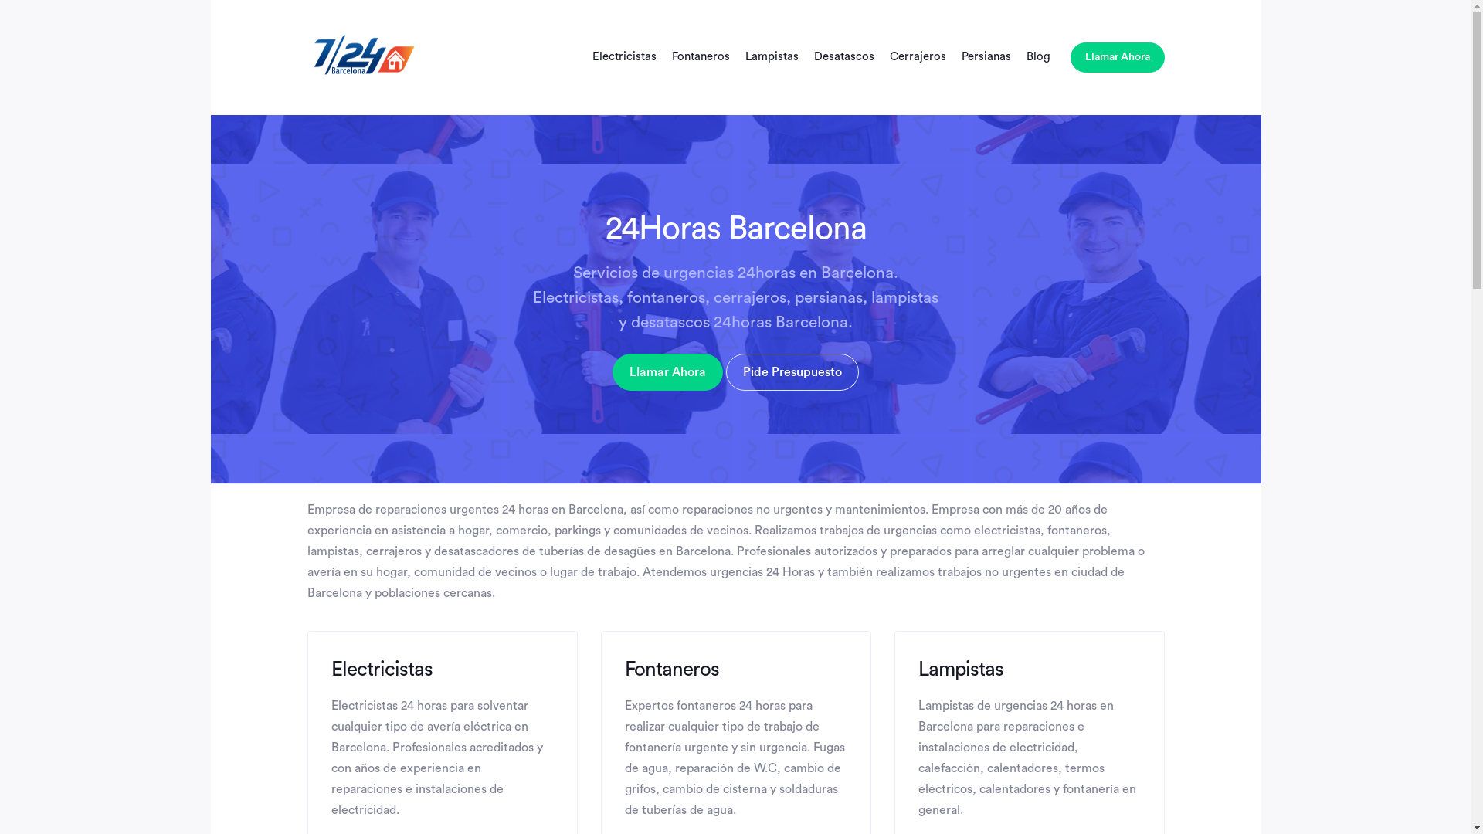 This screenshot has height=834, width=1483. I want to click on Cerrajeros, so click(918, 57).